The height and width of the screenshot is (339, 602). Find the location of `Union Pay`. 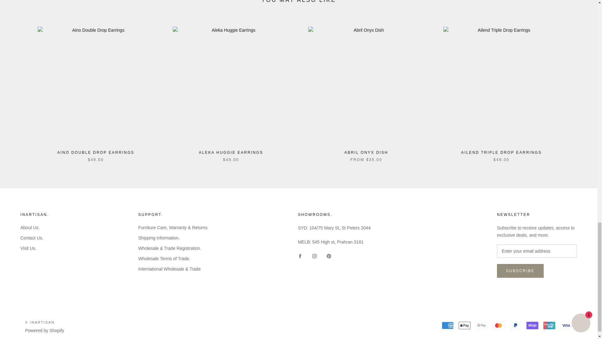

Union Pay is located at coordinates (549, 325).